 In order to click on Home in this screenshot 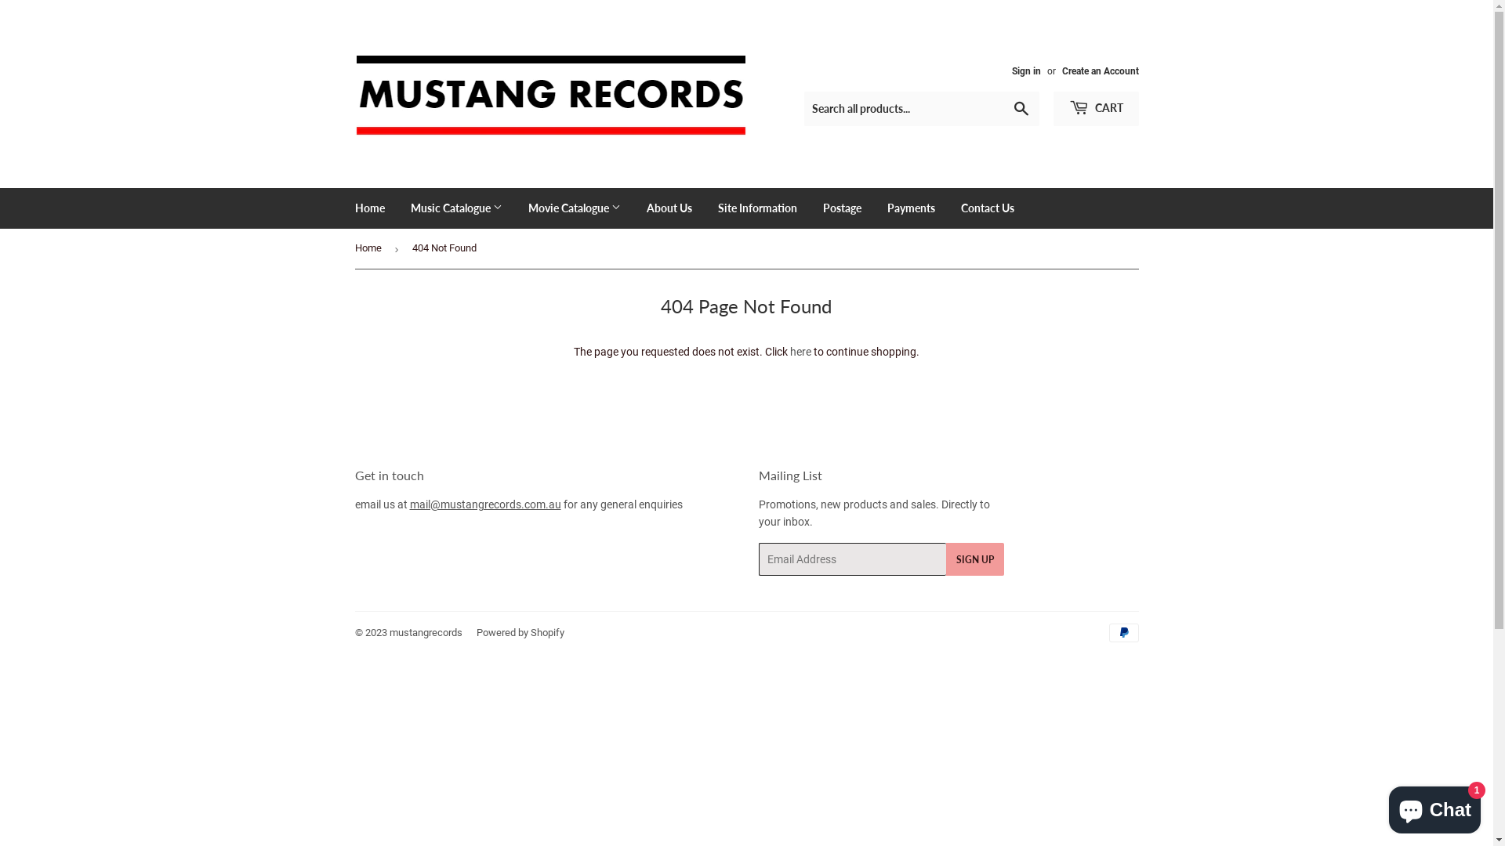, I will do `click(370, 208)`.